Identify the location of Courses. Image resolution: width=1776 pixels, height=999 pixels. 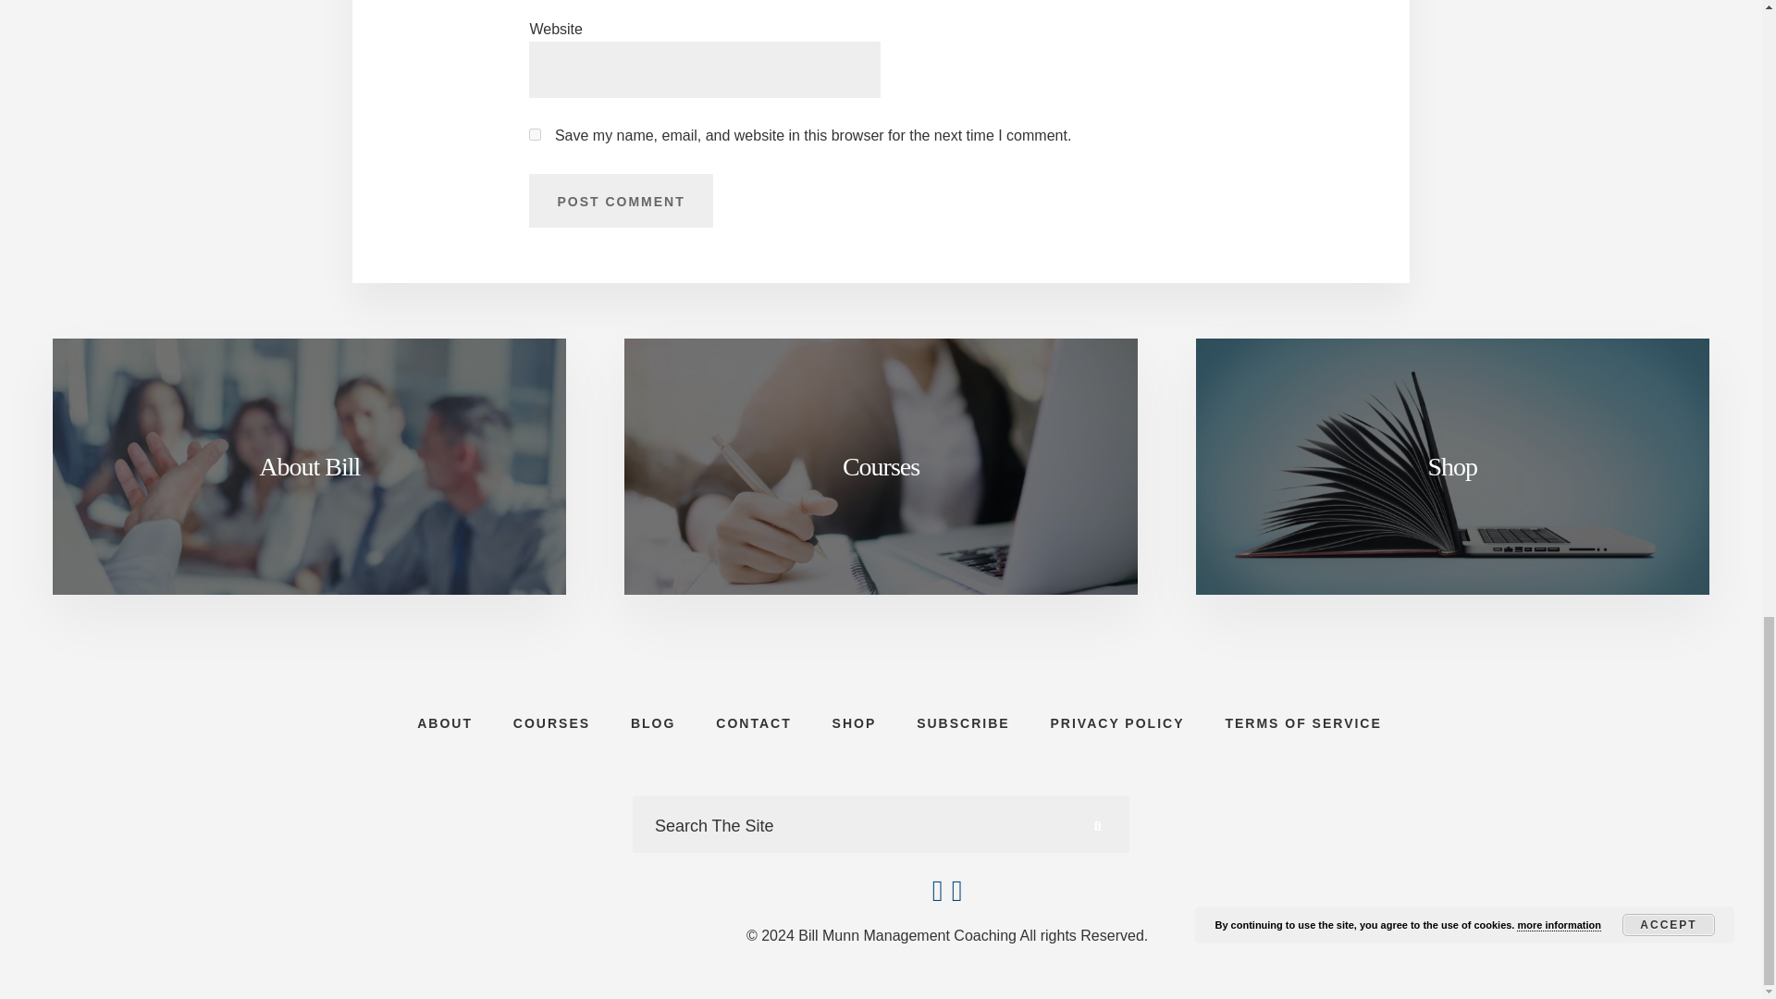
(881, 466).